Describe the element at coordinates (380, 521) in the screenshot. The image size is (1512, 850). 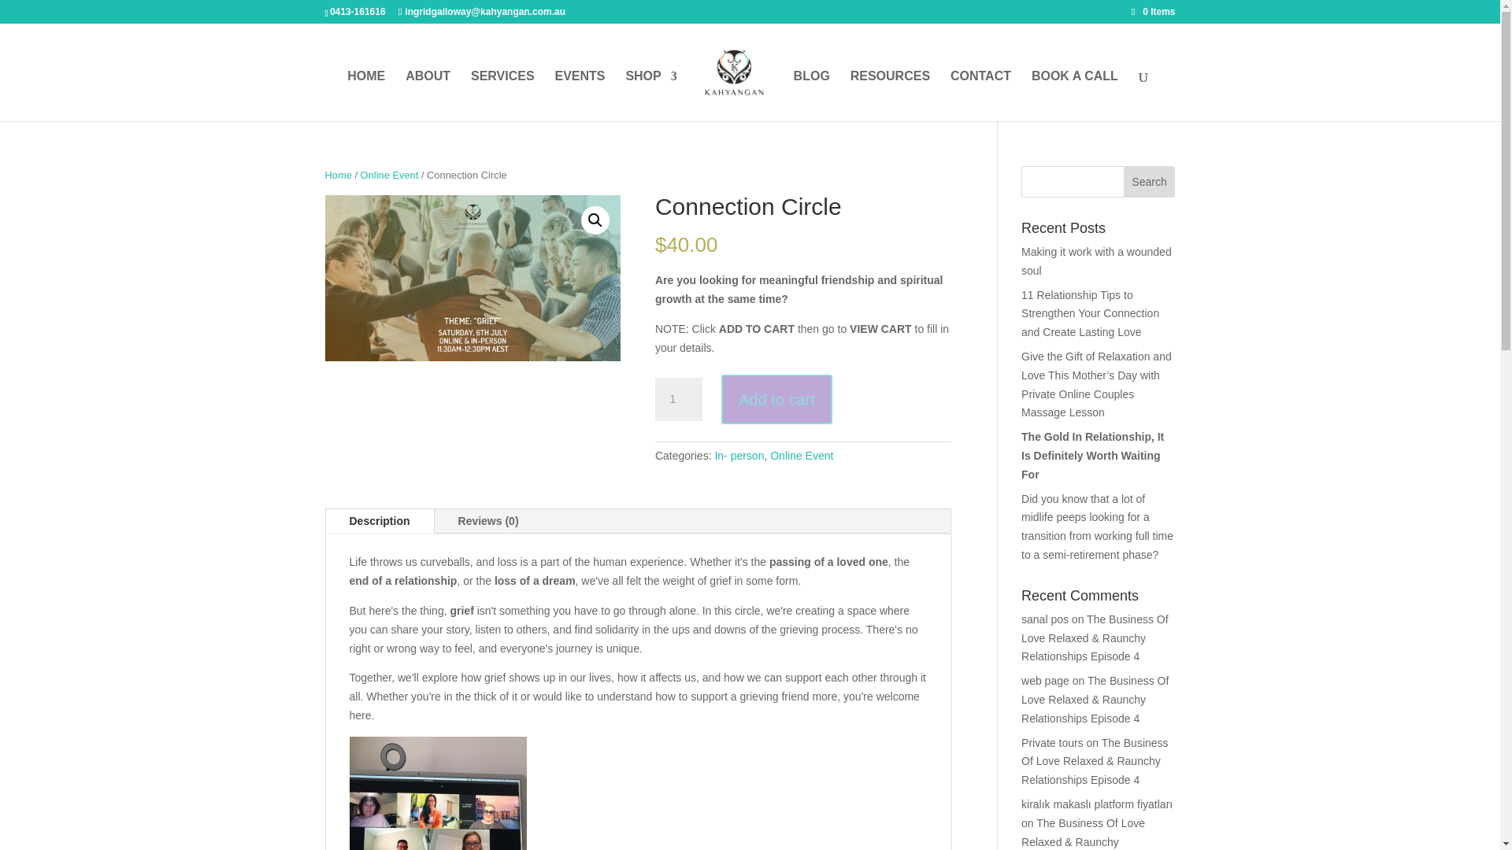
I see `Description` at that location.